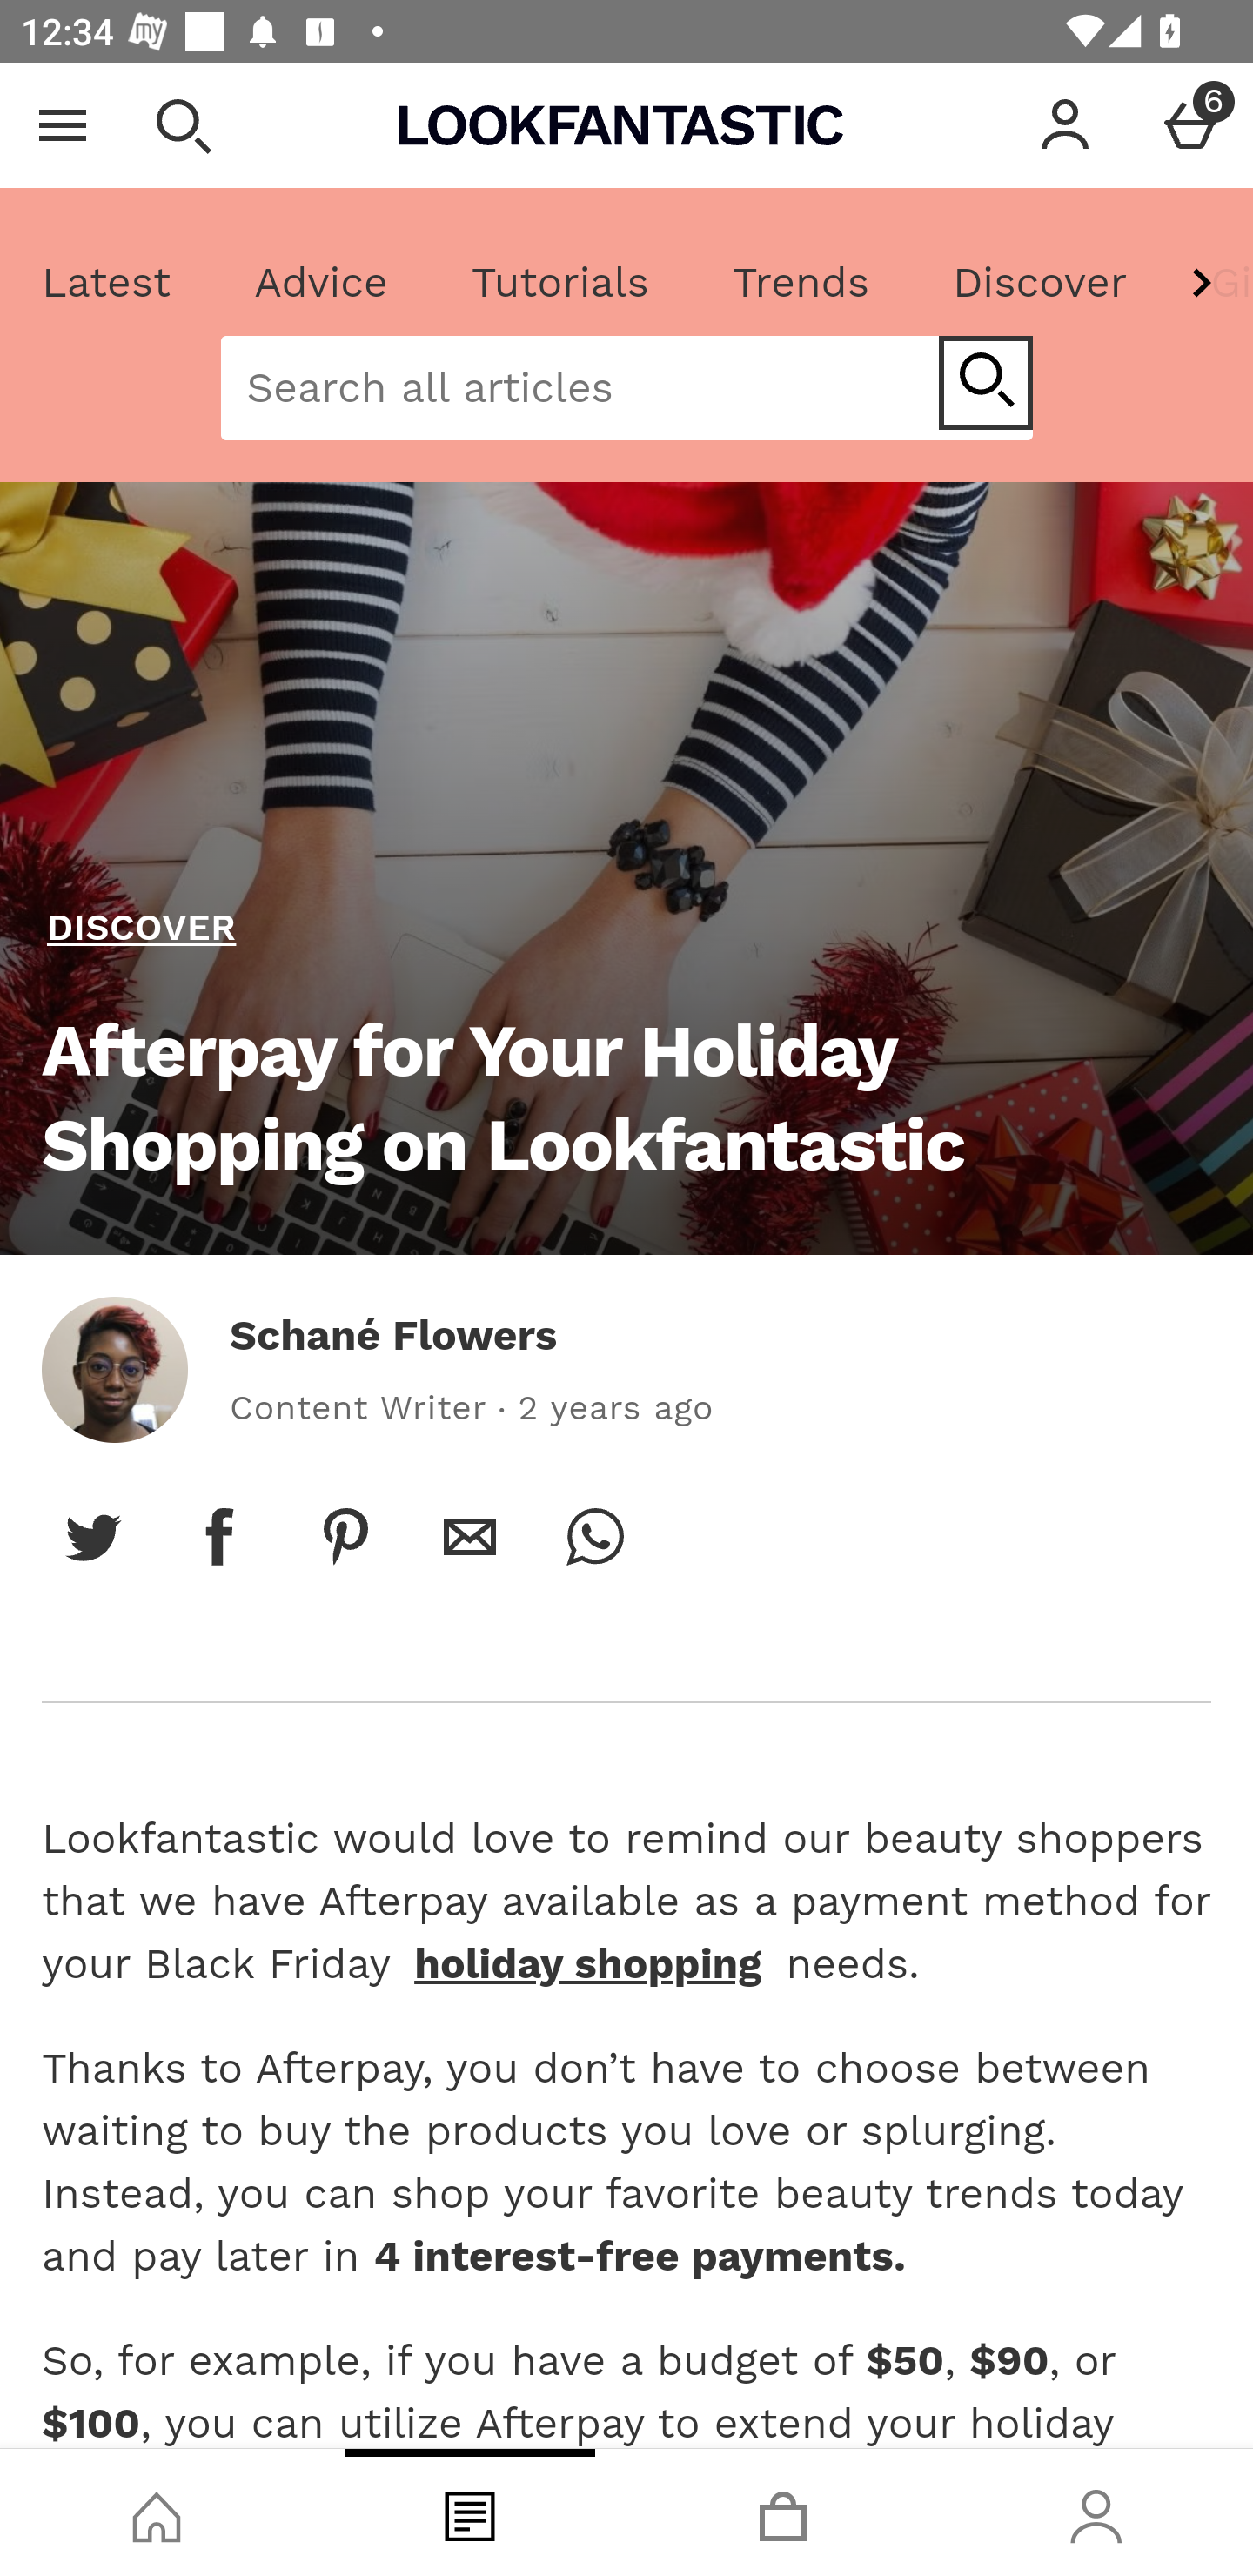  What do you see at coordinates (142, 929) in the screenshot?
I see `DISCOVER` at bounding box center [142, 929].